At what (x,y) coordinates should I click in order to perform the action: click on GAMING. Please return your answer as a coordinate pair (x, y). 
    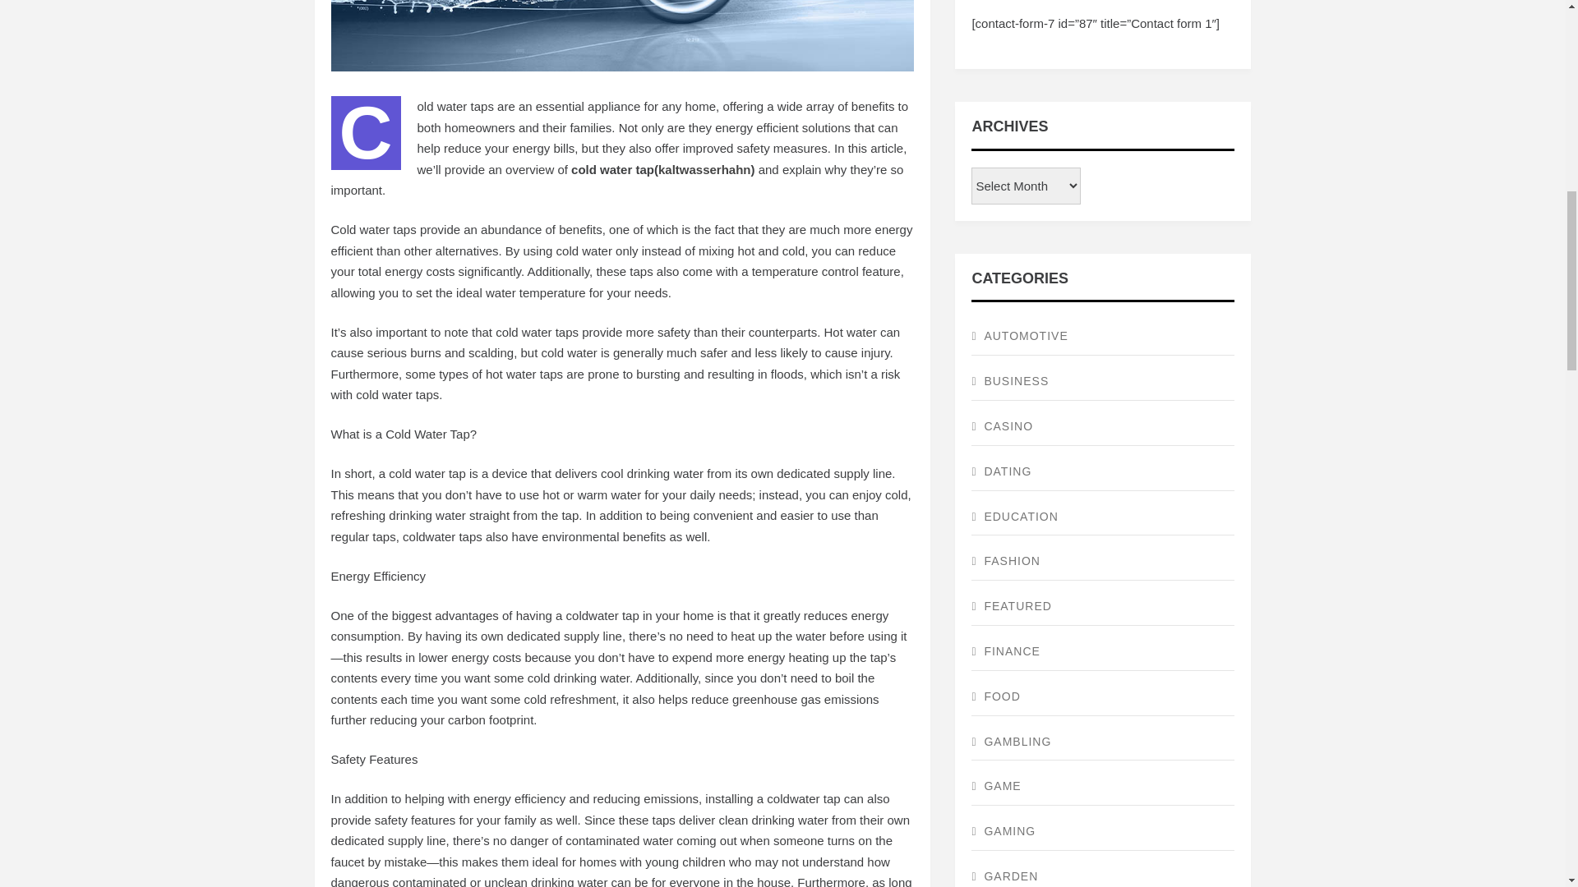
    Looking at the image, I should click on (1103, 832).